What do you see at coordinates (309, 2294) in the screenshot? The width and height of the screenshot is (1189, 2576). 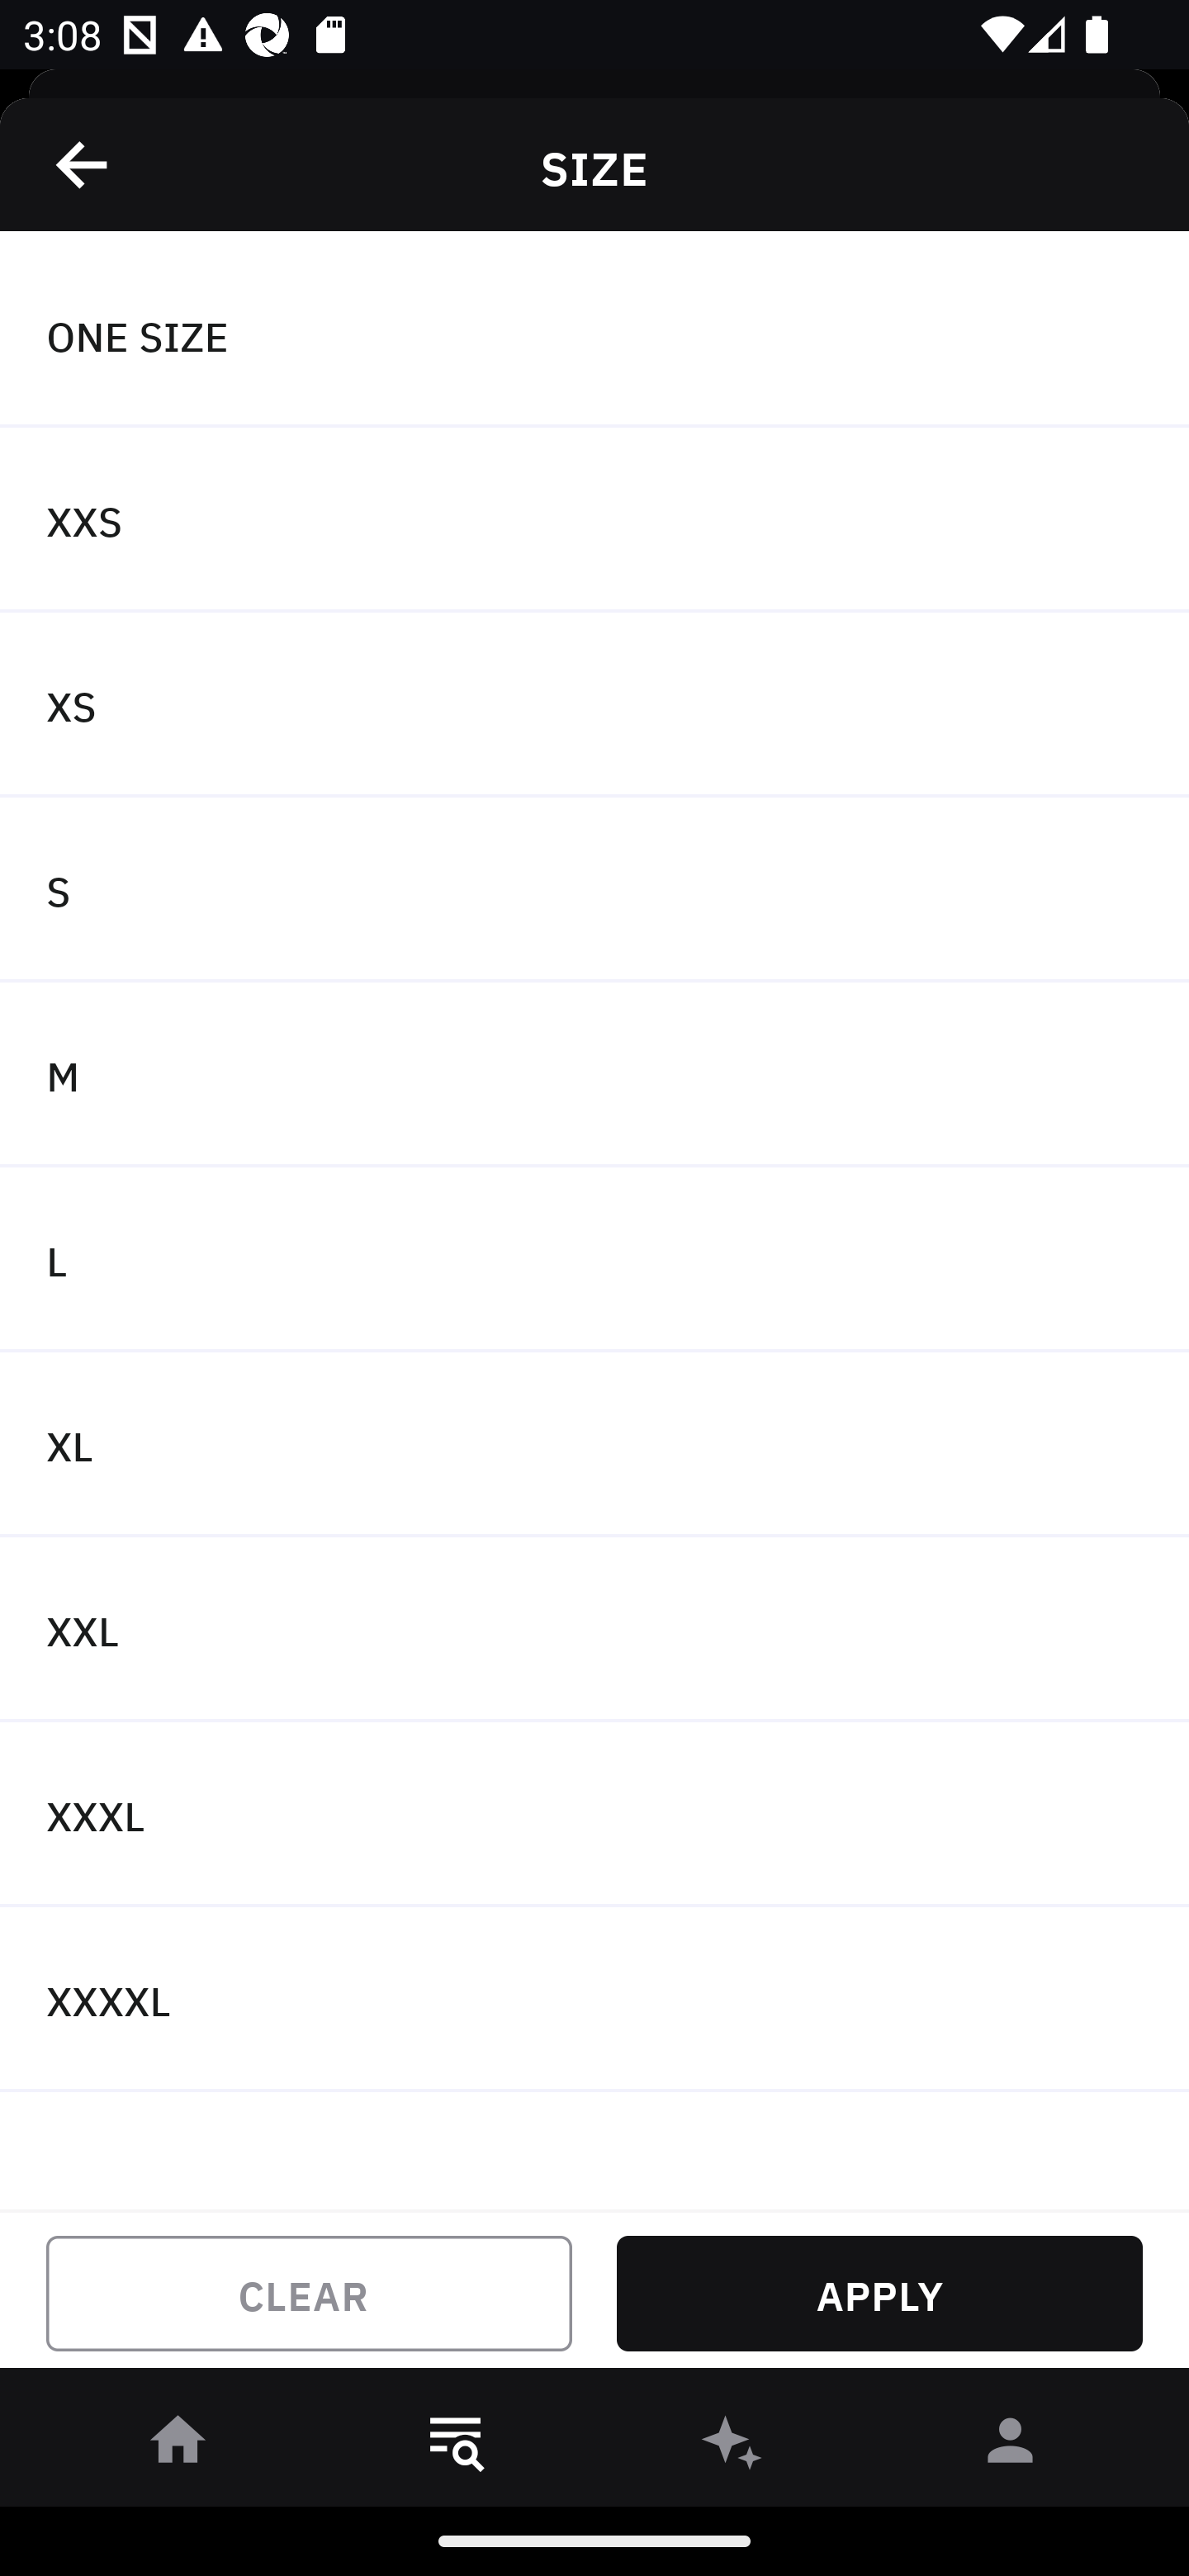 I see `CLEAR ` at bounding box center [309, 2294].